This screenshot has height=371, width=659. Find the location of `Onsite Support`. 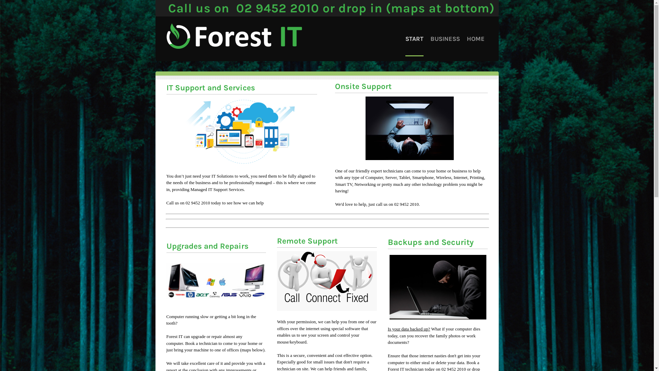

Onsite Support is located at coordinates (363, 87).